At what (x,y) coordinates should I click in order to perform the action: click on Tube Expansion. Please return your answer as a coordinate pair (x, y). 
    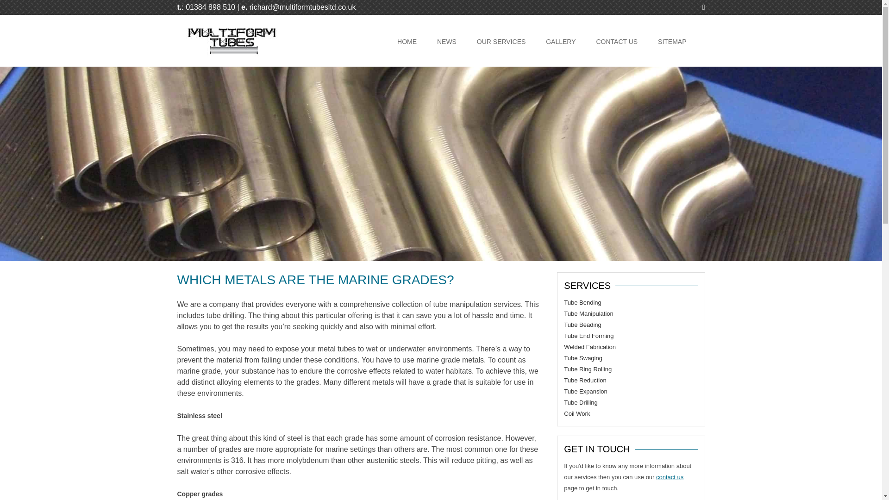
    Looking at the image, I should click on (585, 392).